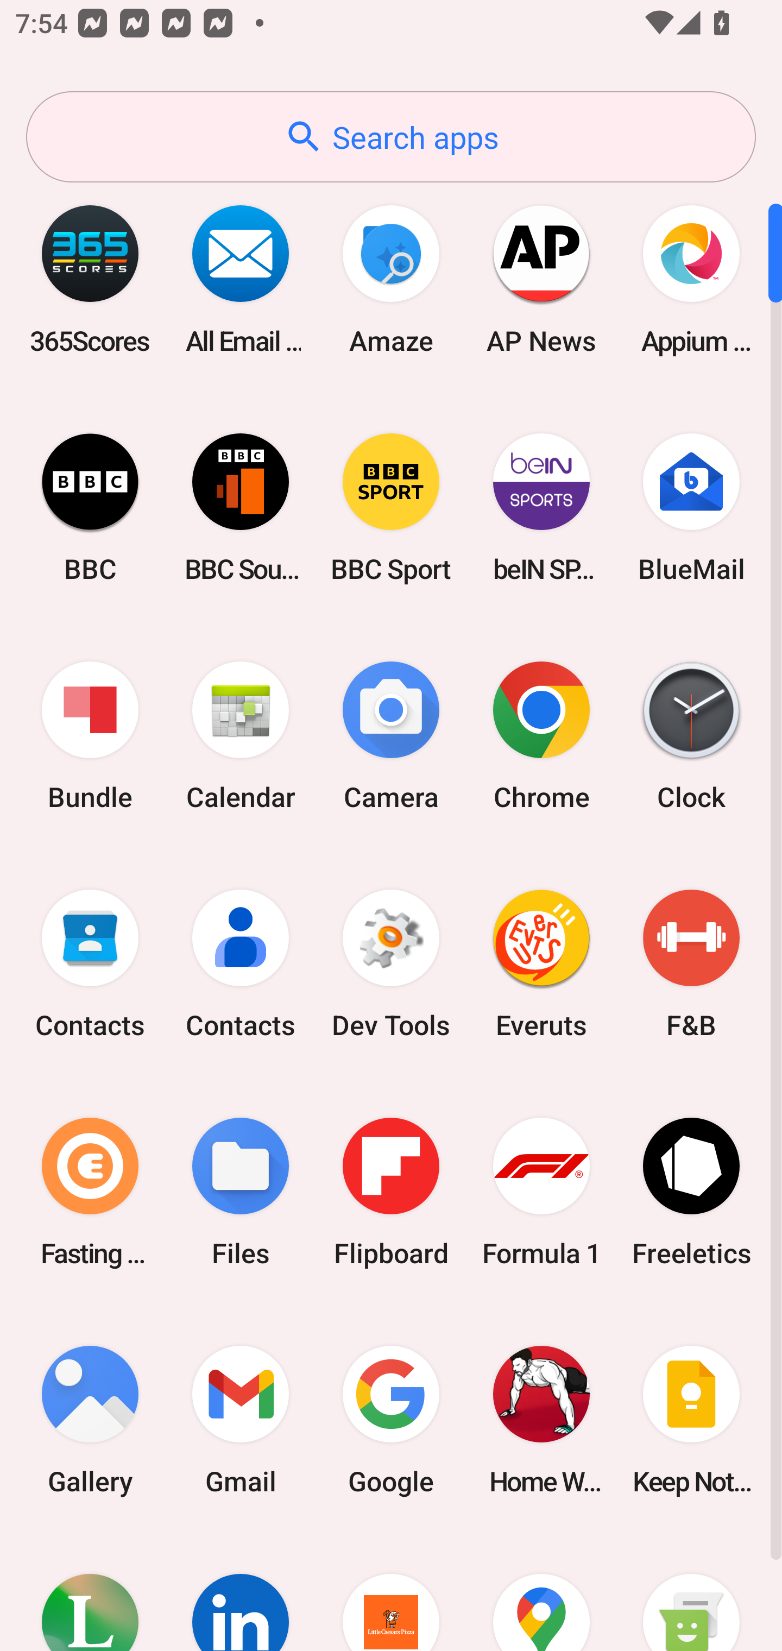 This screenshot has width=782, height=1651. What do you see at coordinates (90, 1420) in the screenshot?
I see `Gallery` at bounding box center [90, 1420].